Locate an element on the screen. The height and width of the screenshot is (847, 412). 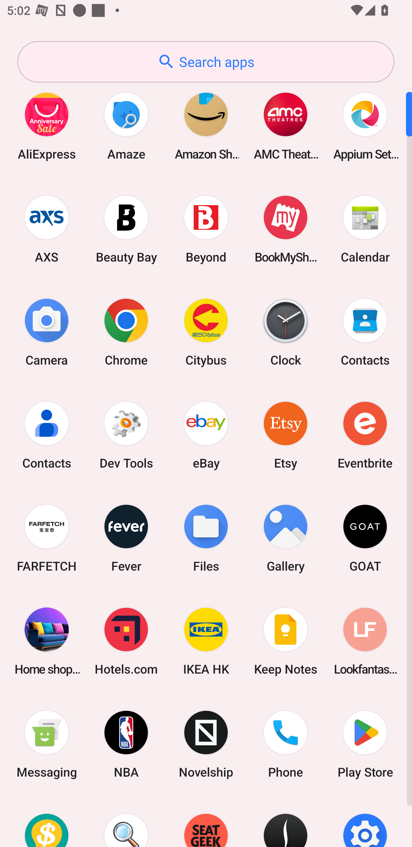
Contacts is located at coordinates (365, 332).